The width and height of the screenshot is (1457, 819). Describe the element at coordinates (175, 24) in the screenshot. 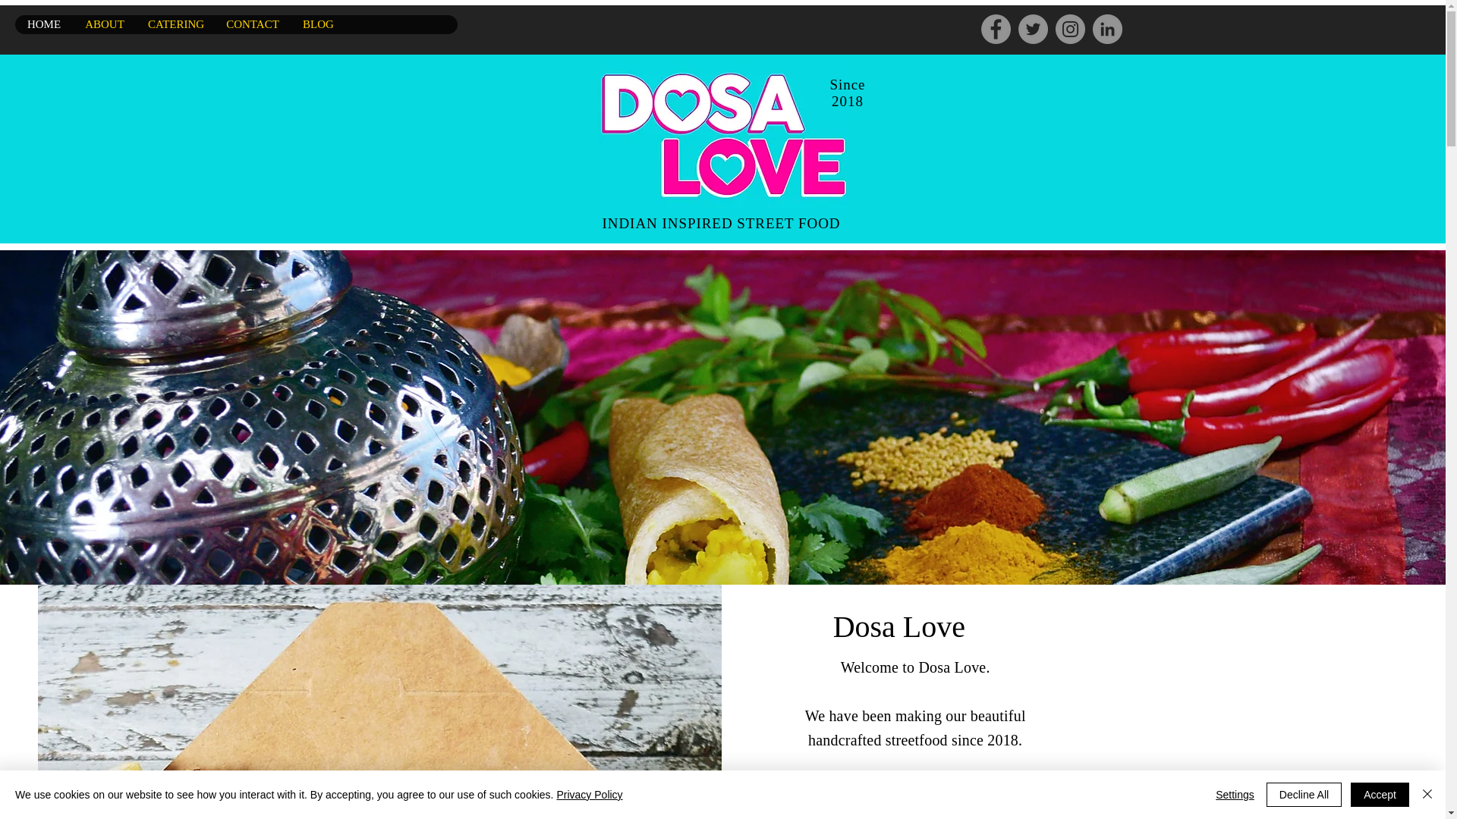

I see `CATERING` at that location.